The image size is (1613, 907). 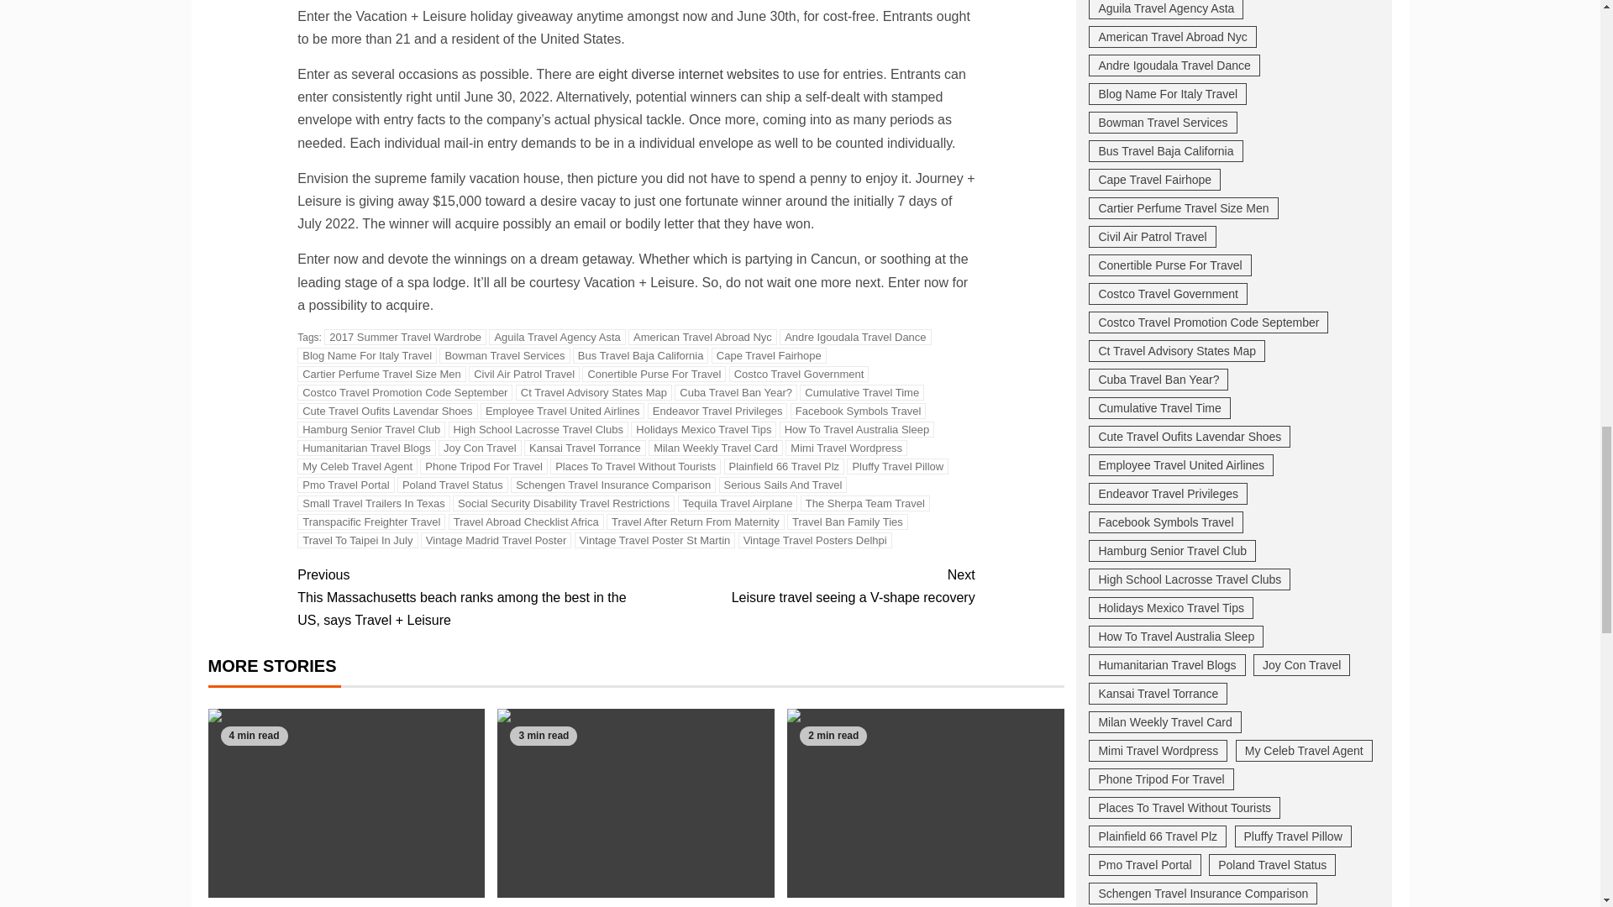 What do you see at coordinates (640, 355) in the screenshot?
I see `Bus Travel Baja California` at bounding box center [640, 355].